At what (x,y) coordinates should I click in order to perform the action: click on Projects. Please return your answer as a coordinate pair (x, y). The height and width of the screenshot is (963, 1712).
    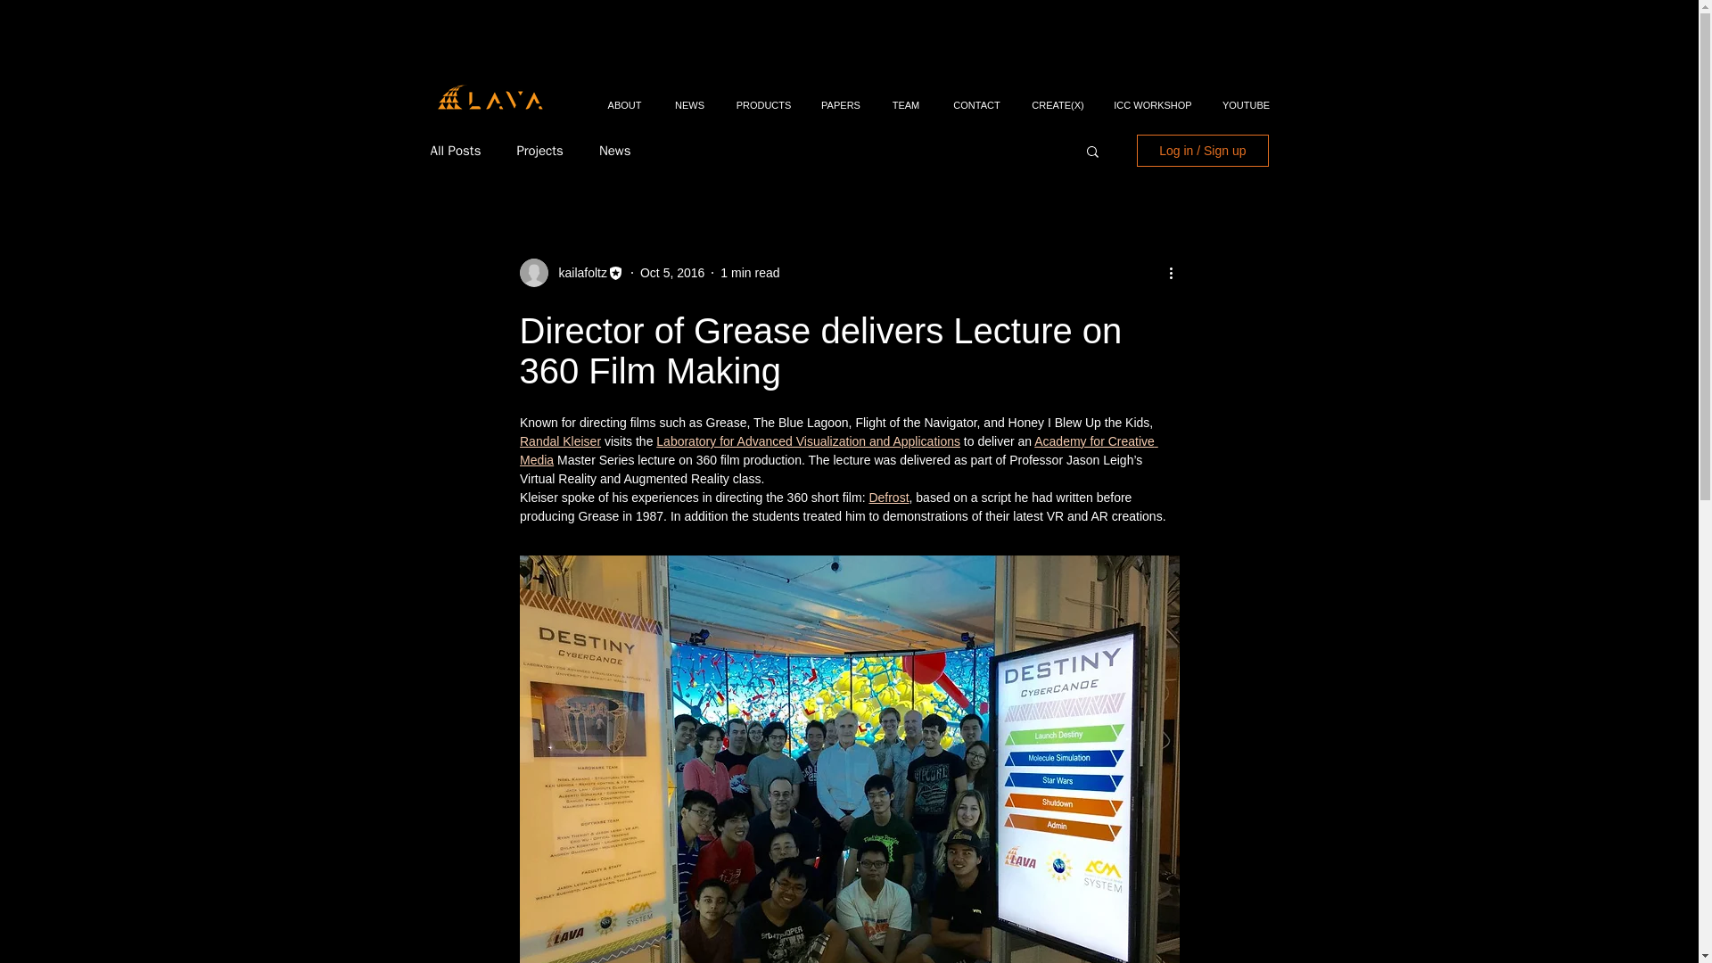
    Looking at the image, I should click on (539, 151).